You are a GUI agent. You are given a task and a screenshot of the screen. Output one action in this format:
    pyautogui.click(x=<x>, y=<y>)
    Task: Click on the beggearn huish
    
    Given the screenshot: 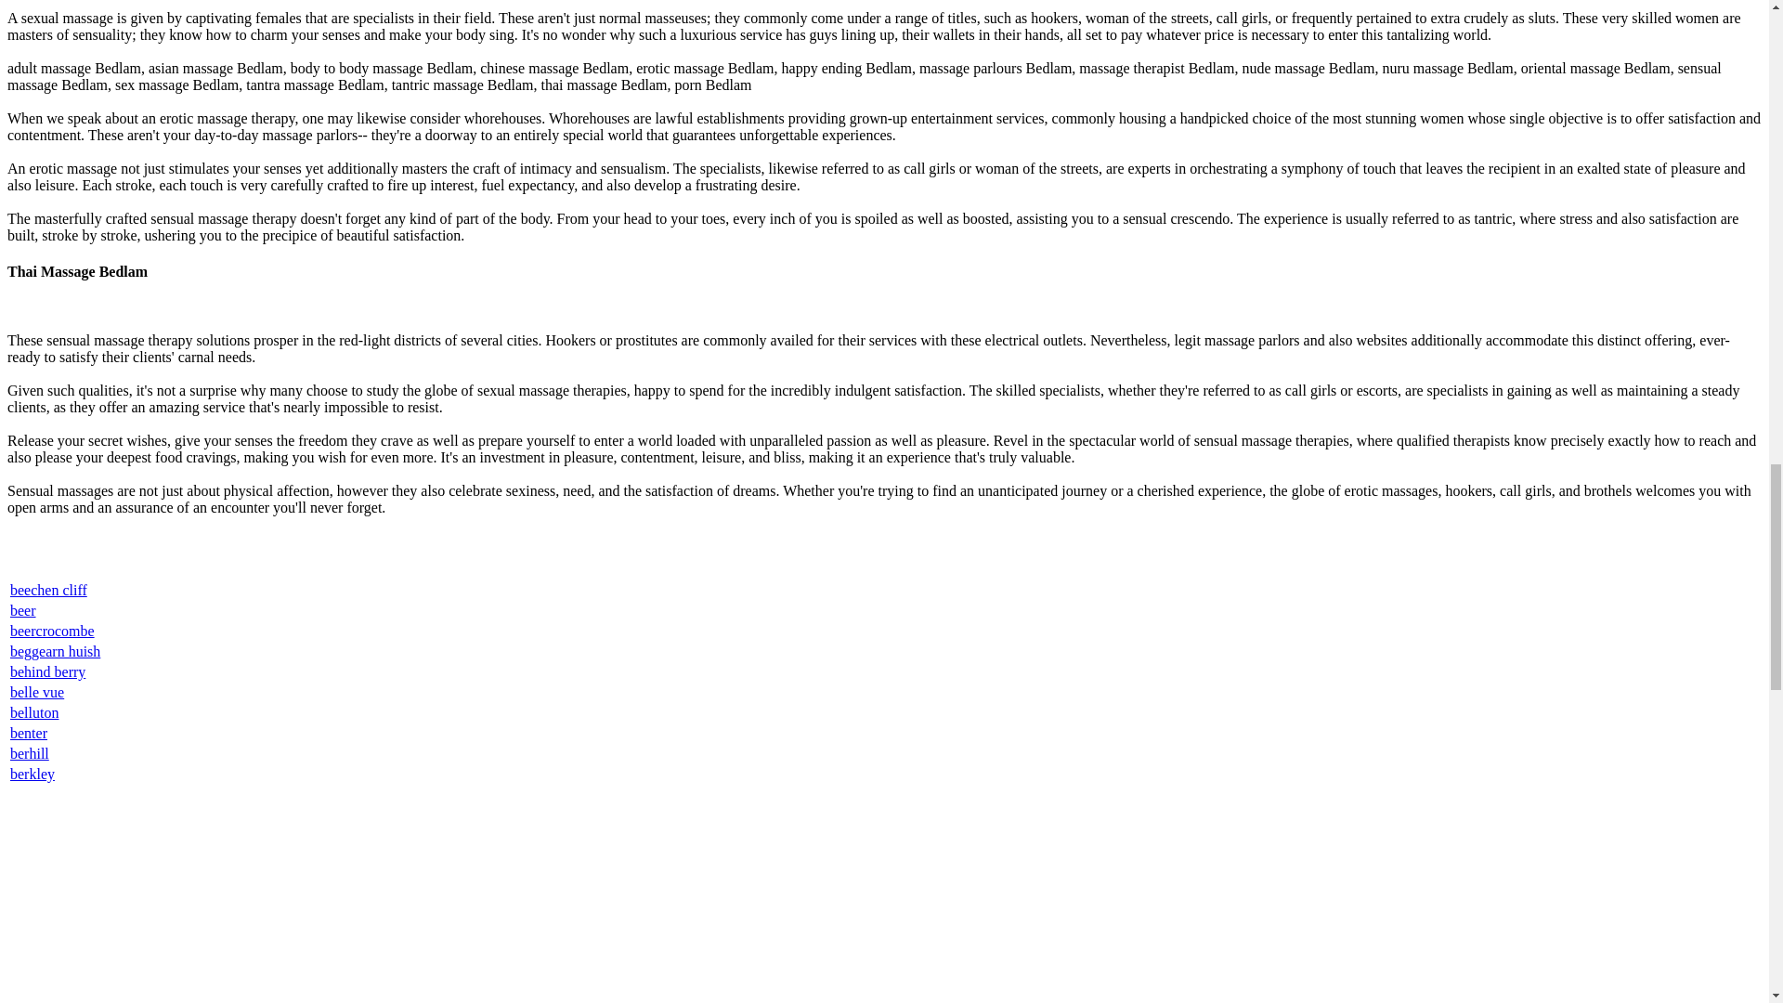 What is the action you would take?
    pyautogui.click(x=55, y=651)
    